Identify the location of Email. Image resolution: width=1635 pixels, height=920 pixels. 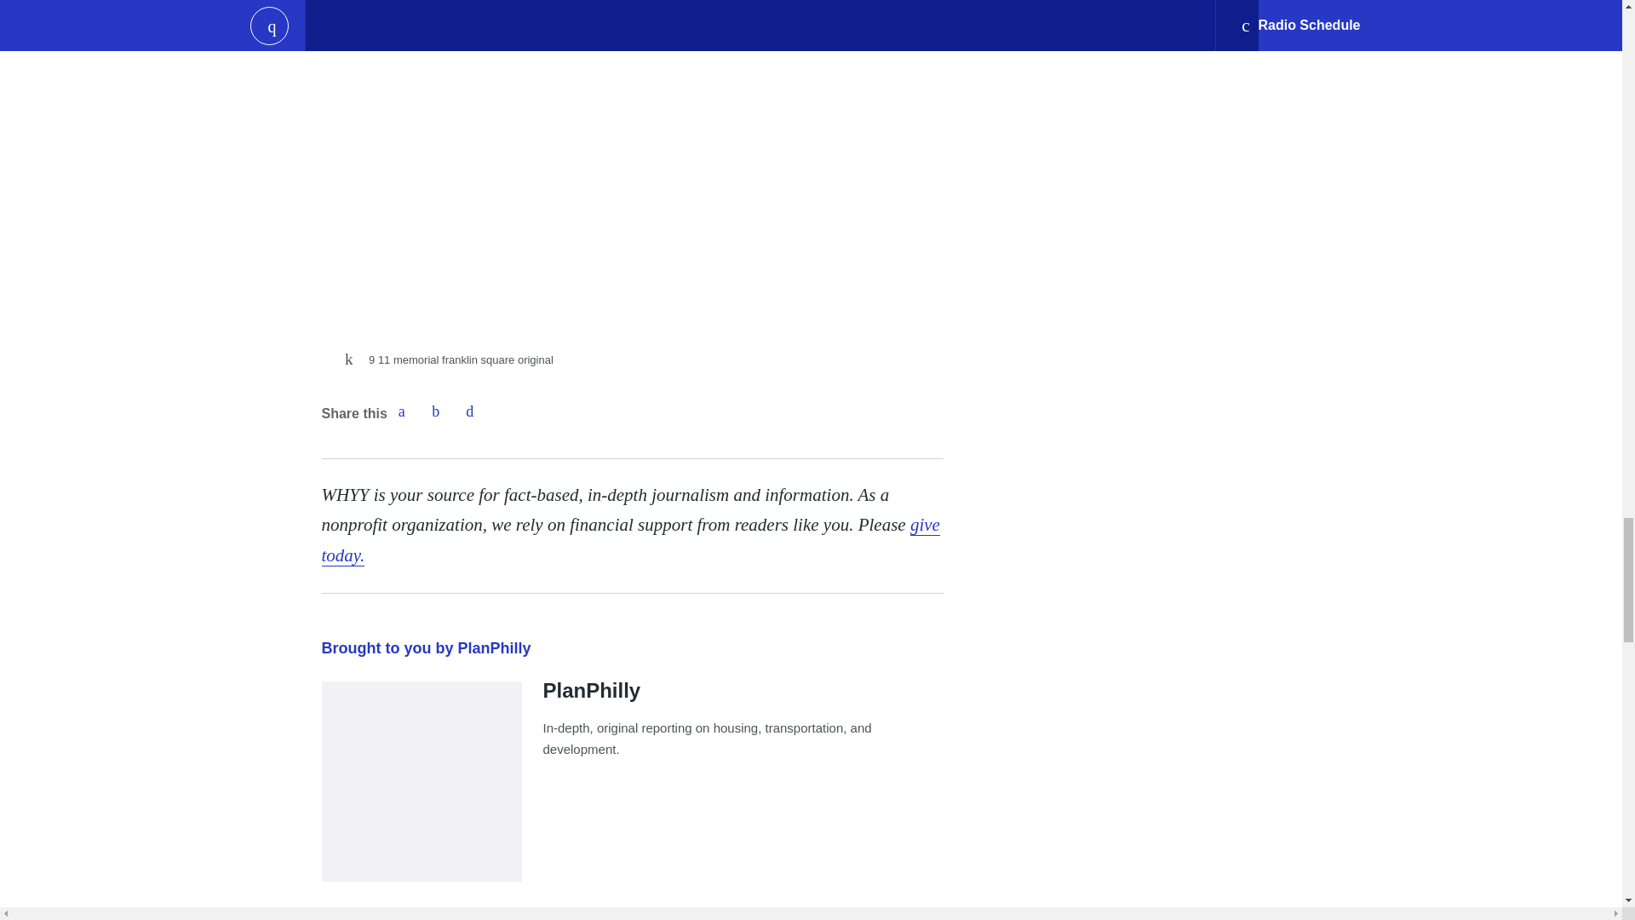
(470, 411).